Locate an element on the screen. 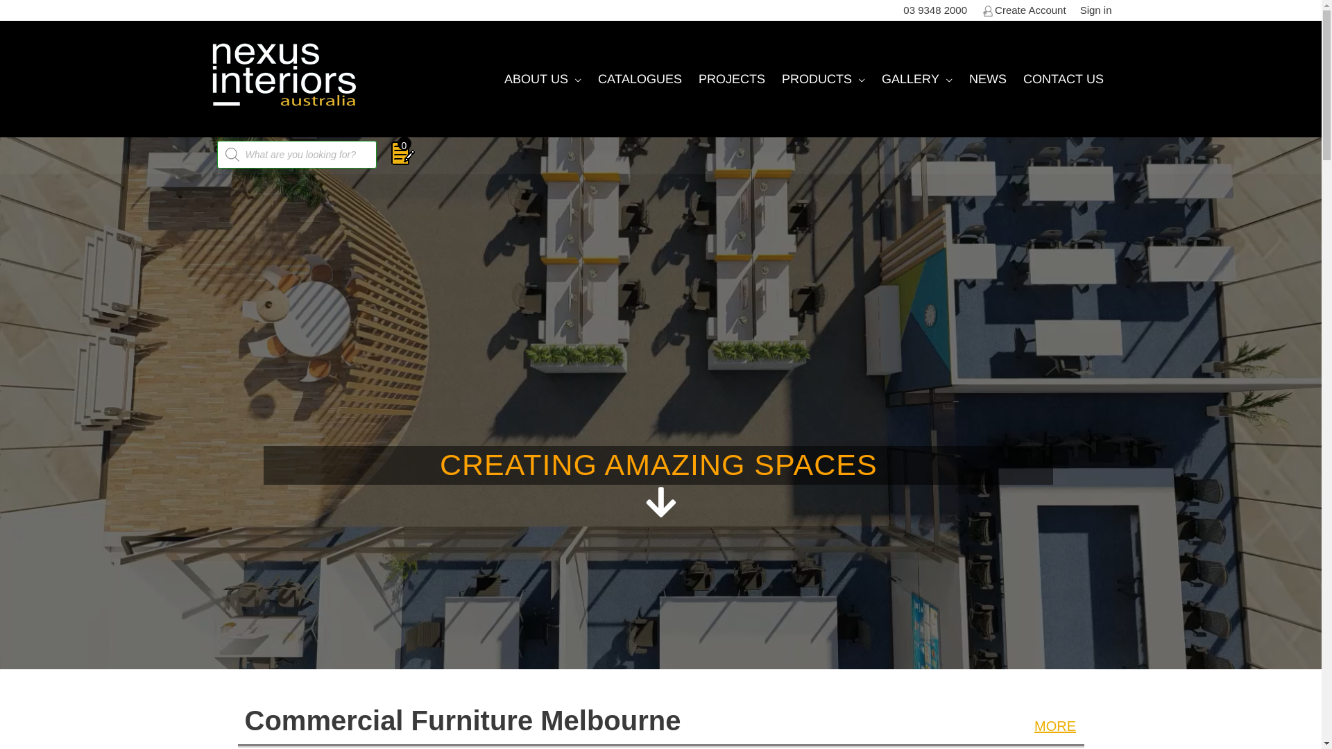 The height and width of the screenshot is (749, 1332). PROJECTS is located at coordinates (731, 79).